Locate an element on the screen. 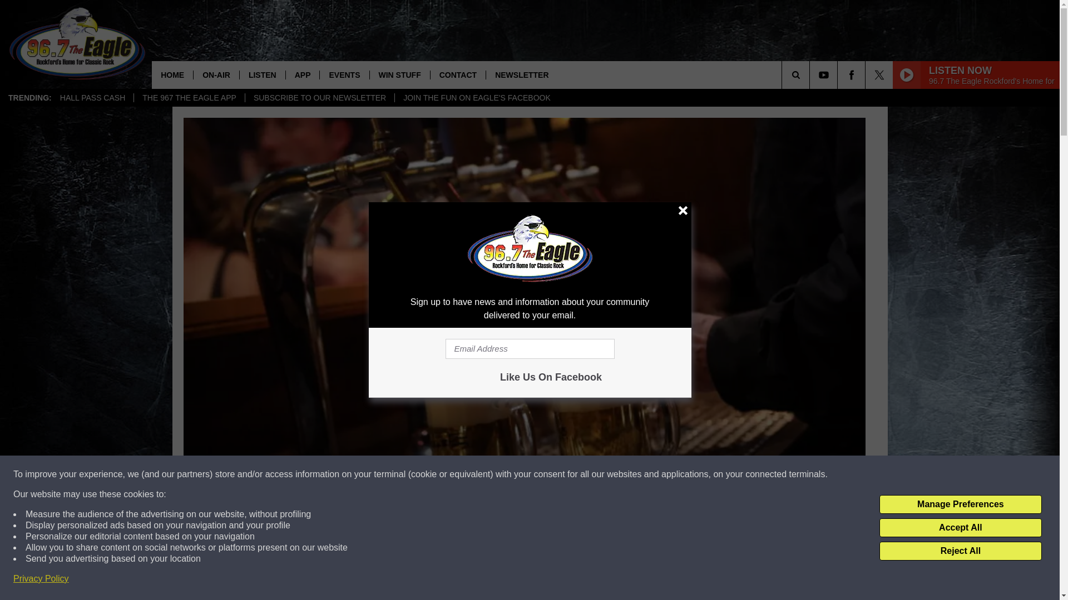  HALL PASS CASH is located at coordinates (92, 98).